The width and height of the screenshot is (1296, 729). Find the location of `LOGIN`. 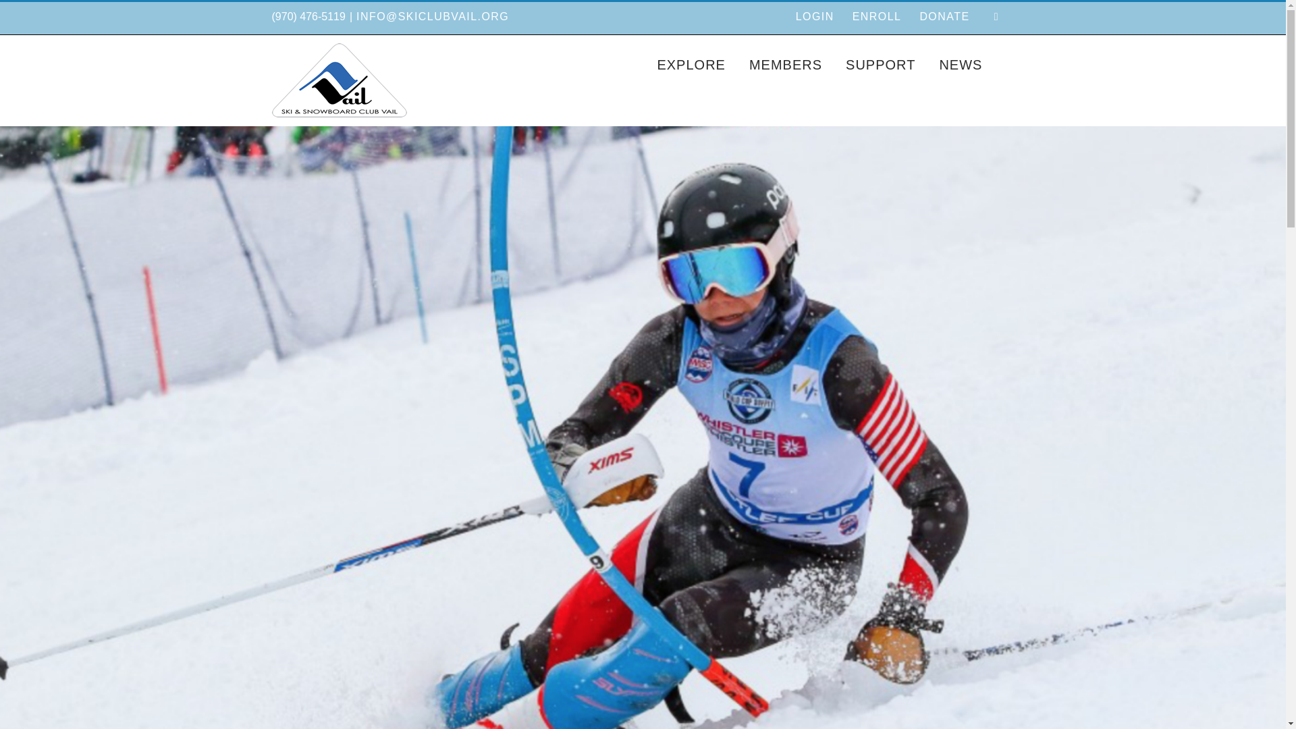

LOGIN is located at coordinates (815, 17).